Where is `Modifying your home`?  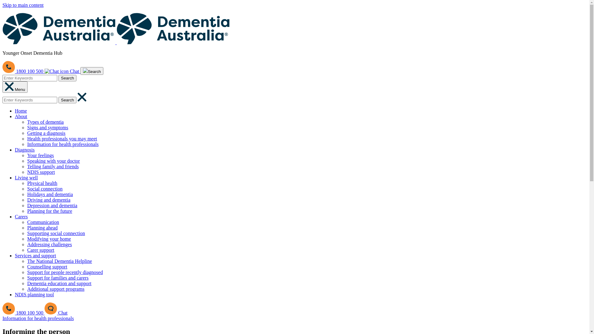
Modifying your home is located at coordinates (49, 239).